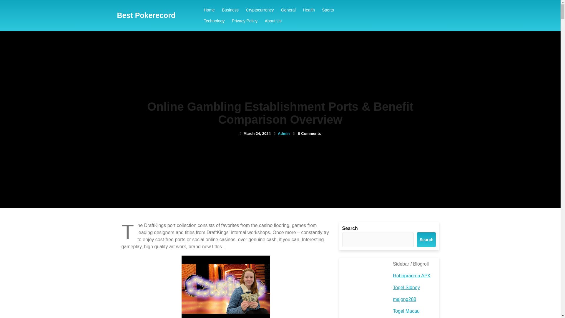  Describe the element at coordinates (214, 21) in the screenshot. I see `Technology` at that location.